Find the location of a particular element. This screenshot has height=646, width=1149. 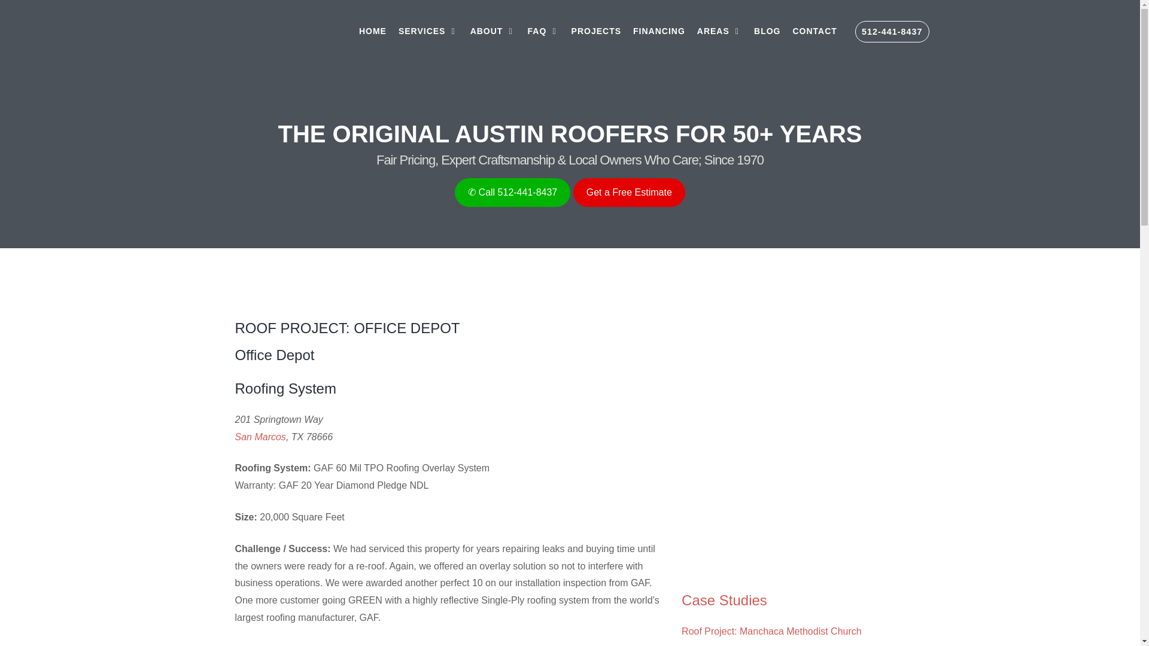

SERVICES is located at coordinates (428, 31).